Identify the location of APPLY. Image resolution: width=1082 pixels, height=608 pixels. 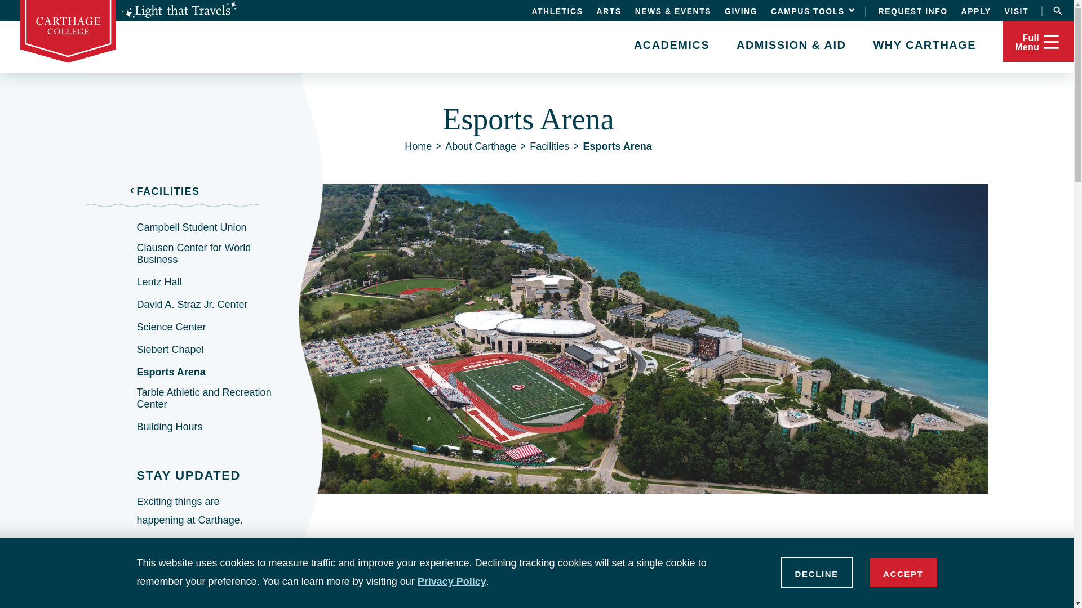
(976, 11).